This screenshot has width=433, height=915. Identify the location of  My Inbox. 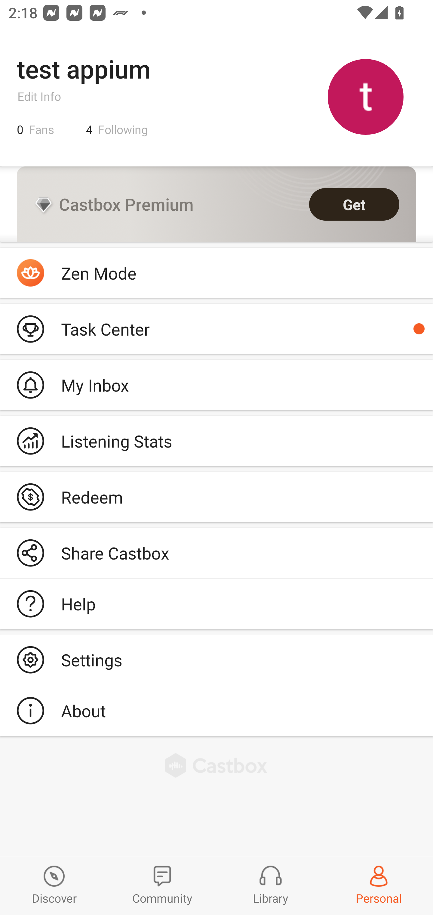
(216, 385).